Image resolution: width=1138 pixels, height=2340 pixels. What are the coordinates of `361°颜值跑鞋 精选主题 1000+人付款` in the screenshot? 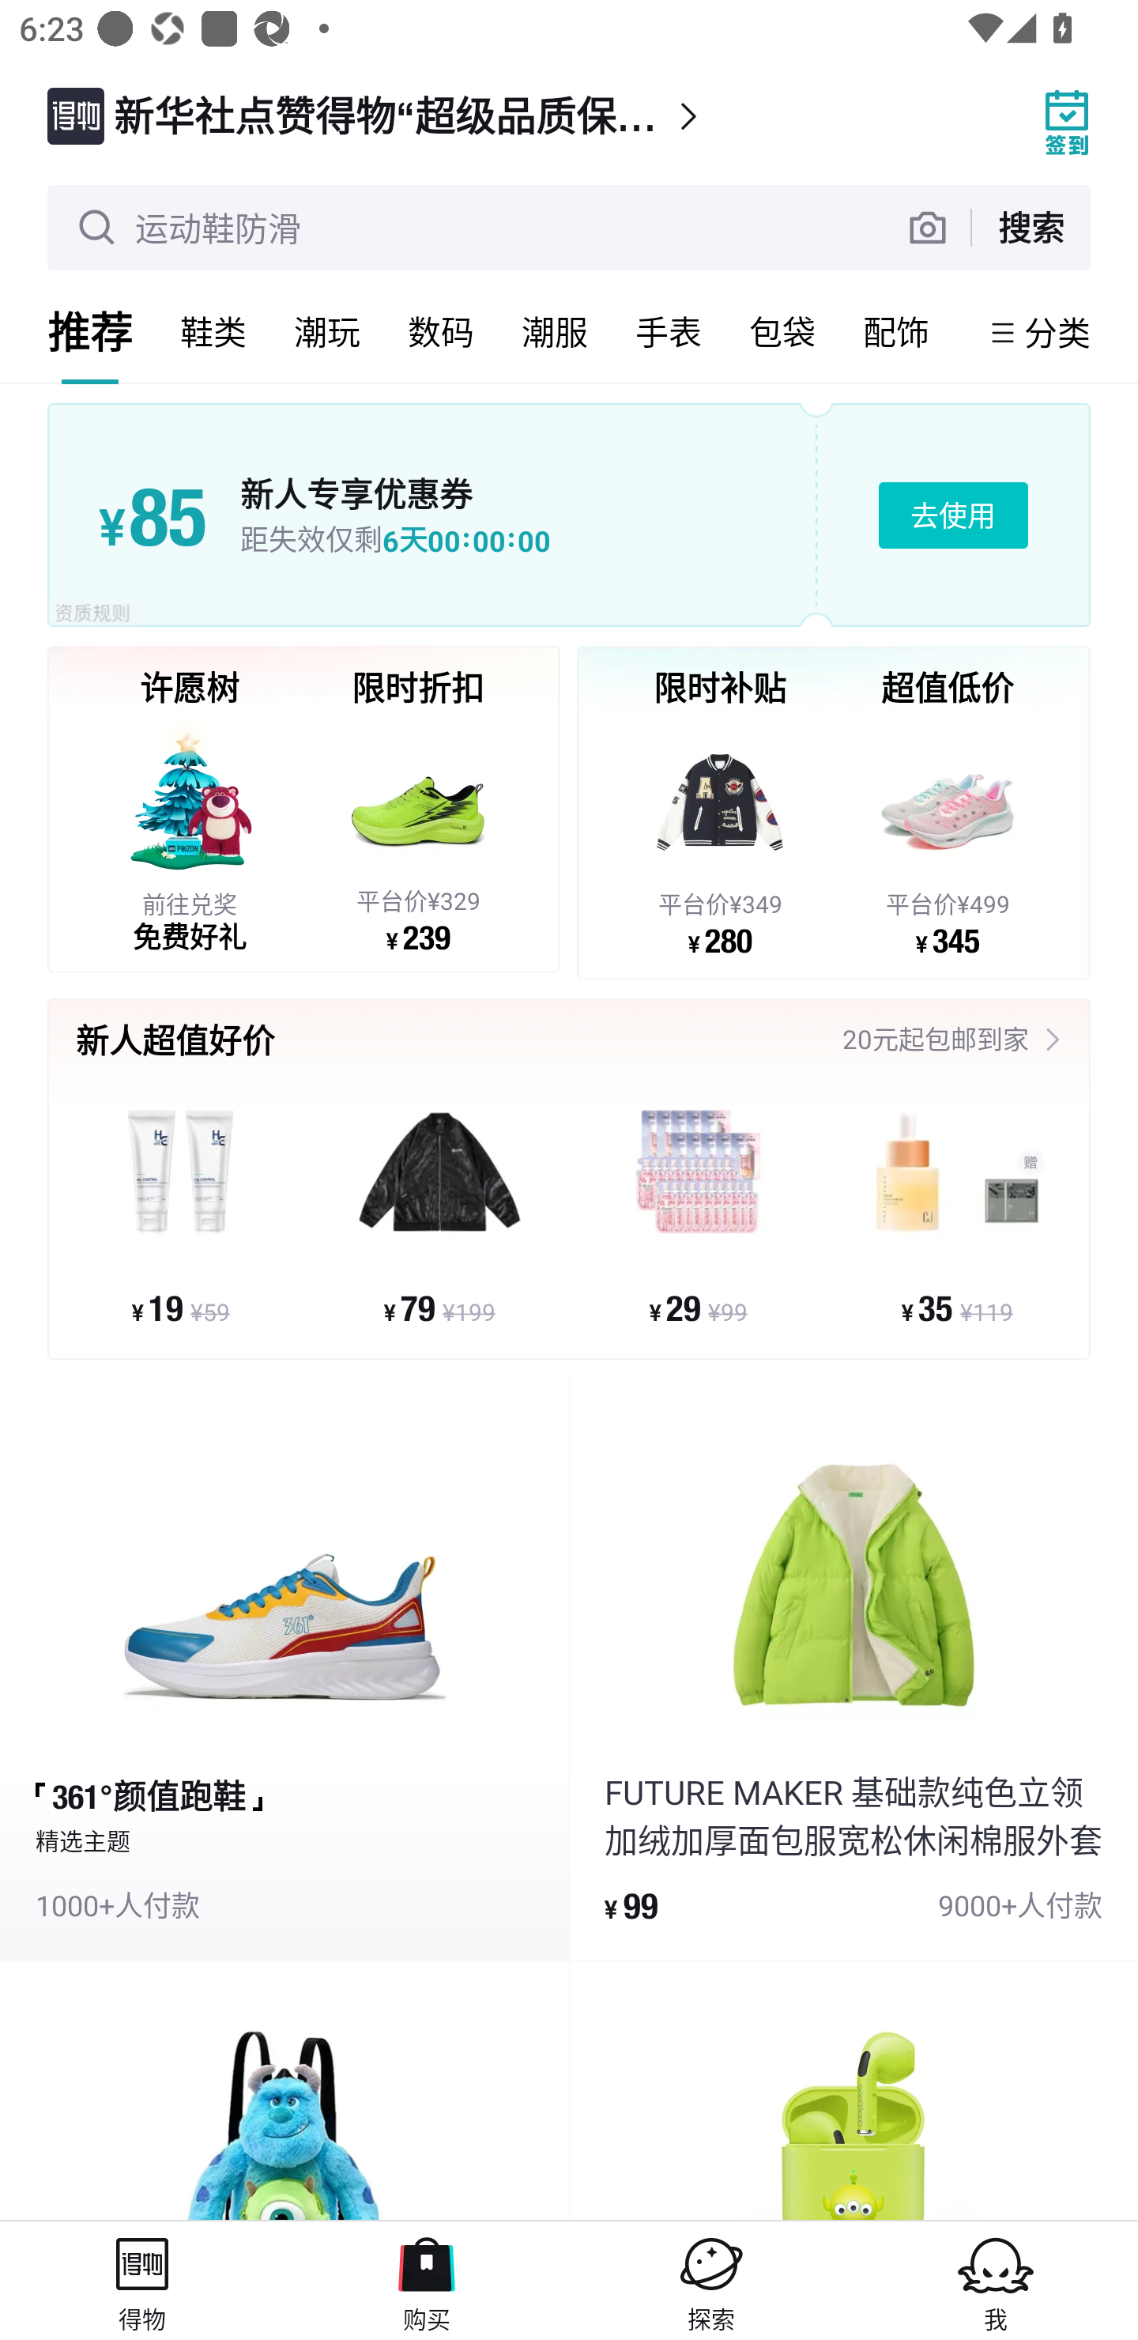 It's located at (284, 1670).